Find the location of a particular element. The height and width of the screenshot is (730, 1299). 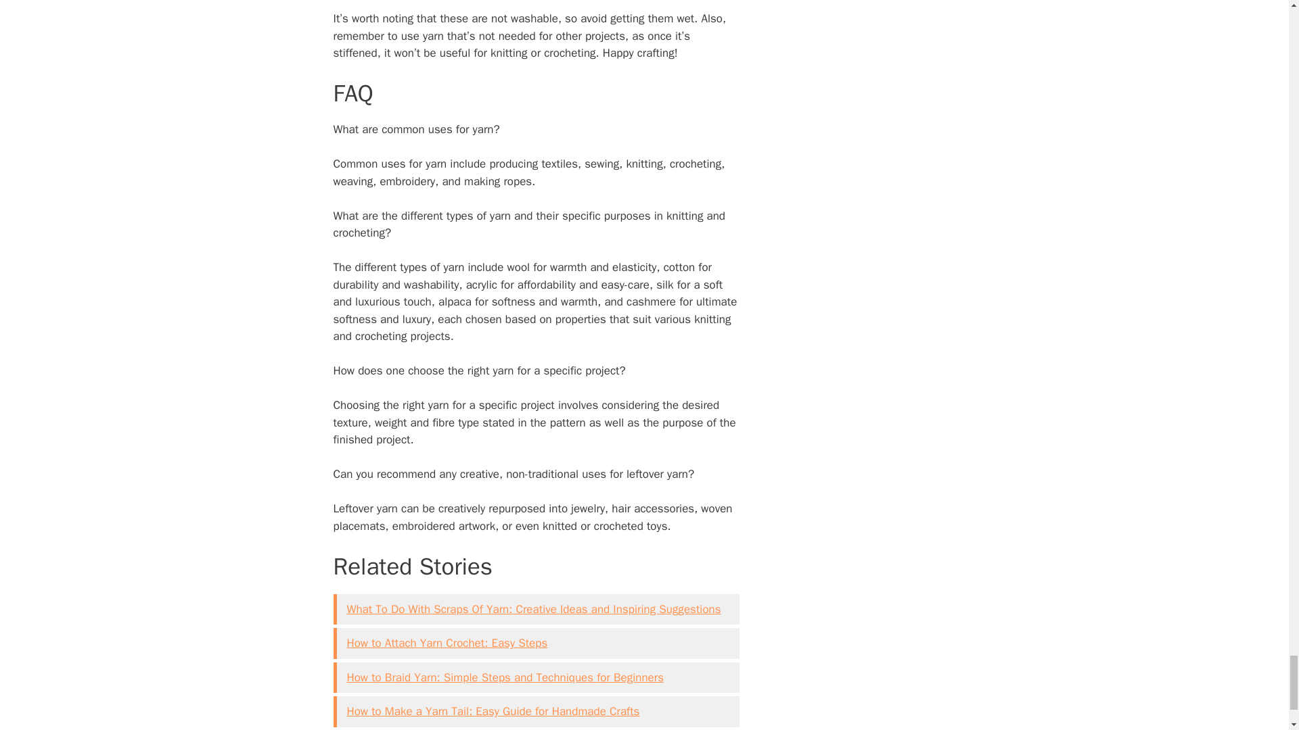

How to Attach Yarn Crochet: Easy Steps is located at coordinates (447, 643).